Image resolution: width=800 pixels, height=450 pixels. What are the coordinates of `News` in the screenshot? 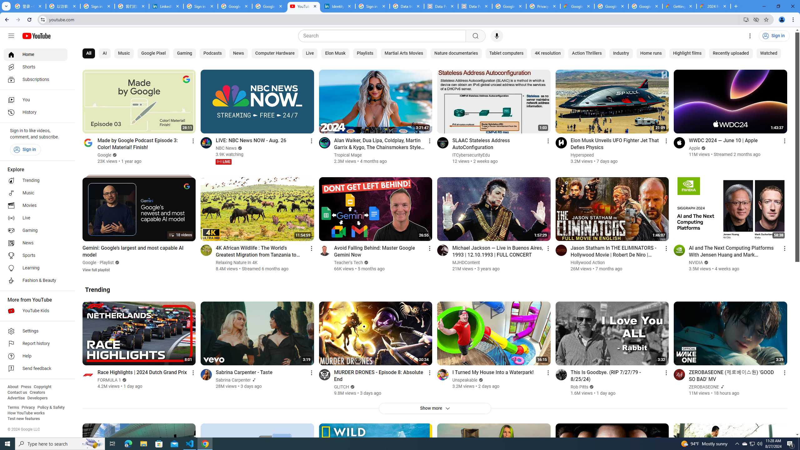 It's located at (238, 53).